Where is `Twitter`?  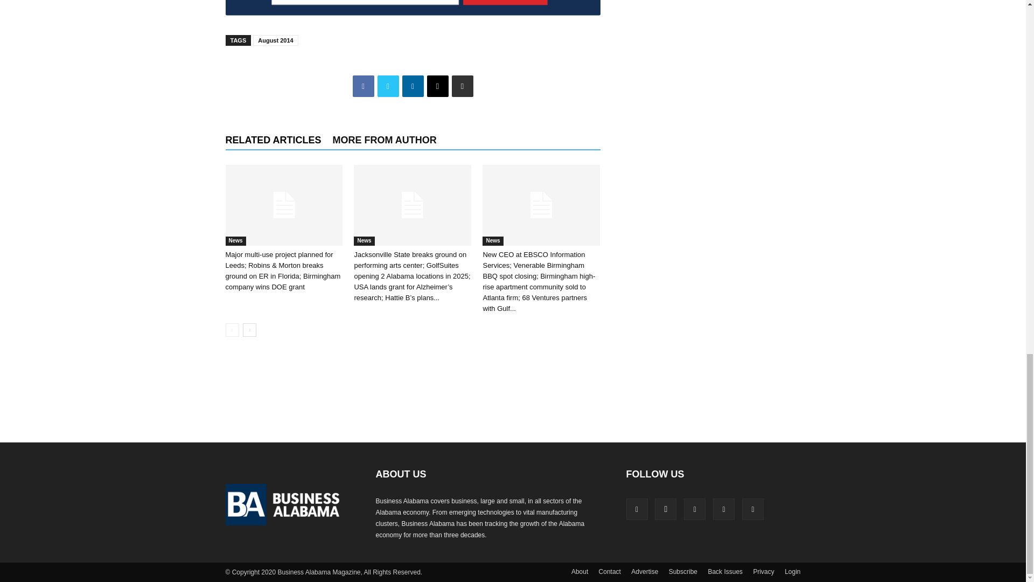 Twitter is located at coordinates (388, 86).